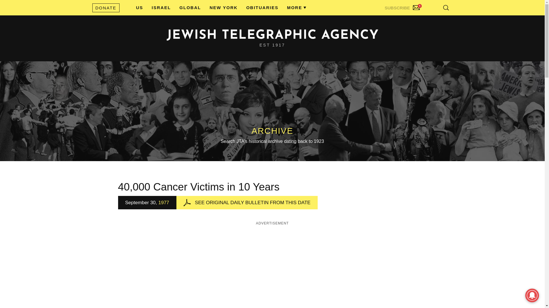 This screenshot has height=308, width=549. Describe the element at coordinates (224, 7) in the screenshot. I see `NEW YORK` at that location.